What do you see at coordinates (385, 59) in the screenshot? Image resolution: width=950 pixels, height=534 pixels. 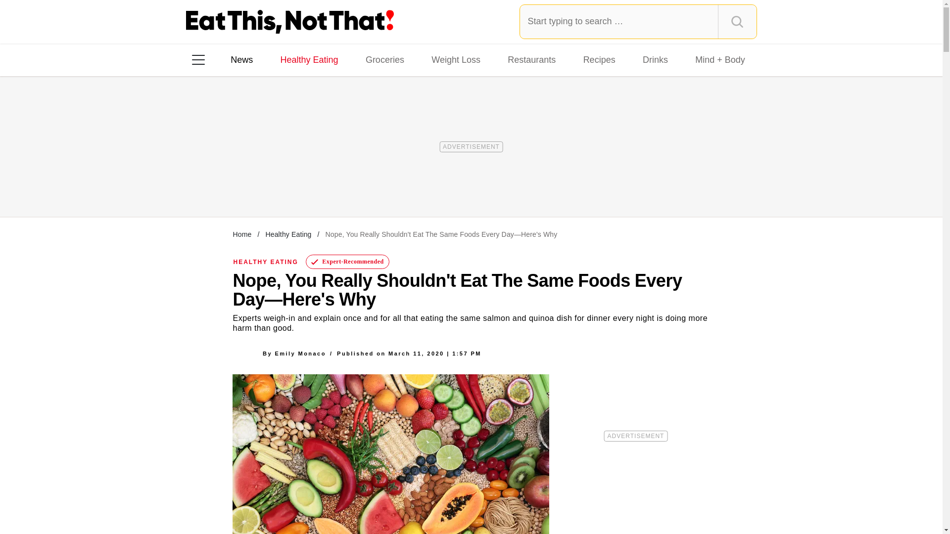 I see `Groceries` at bounding box center [385, 59].